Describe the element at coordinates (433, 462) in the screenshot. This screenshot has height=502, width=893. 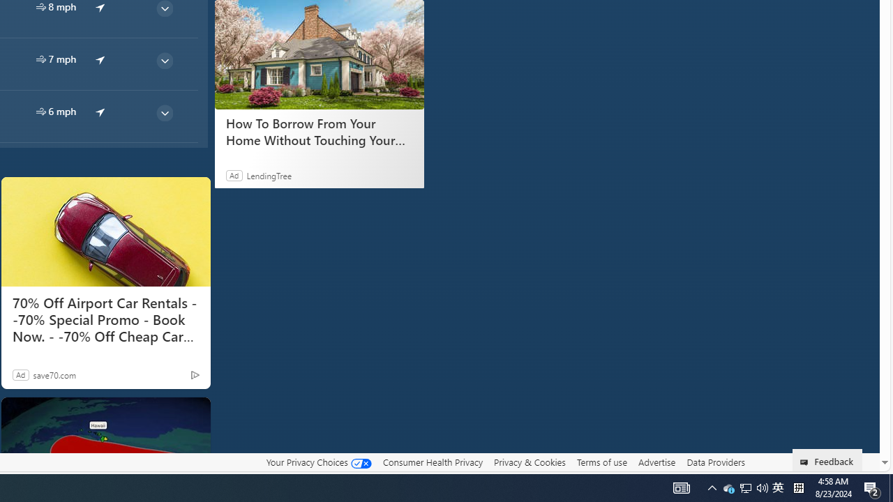
I see `Consumer Health Privacy` at that location.